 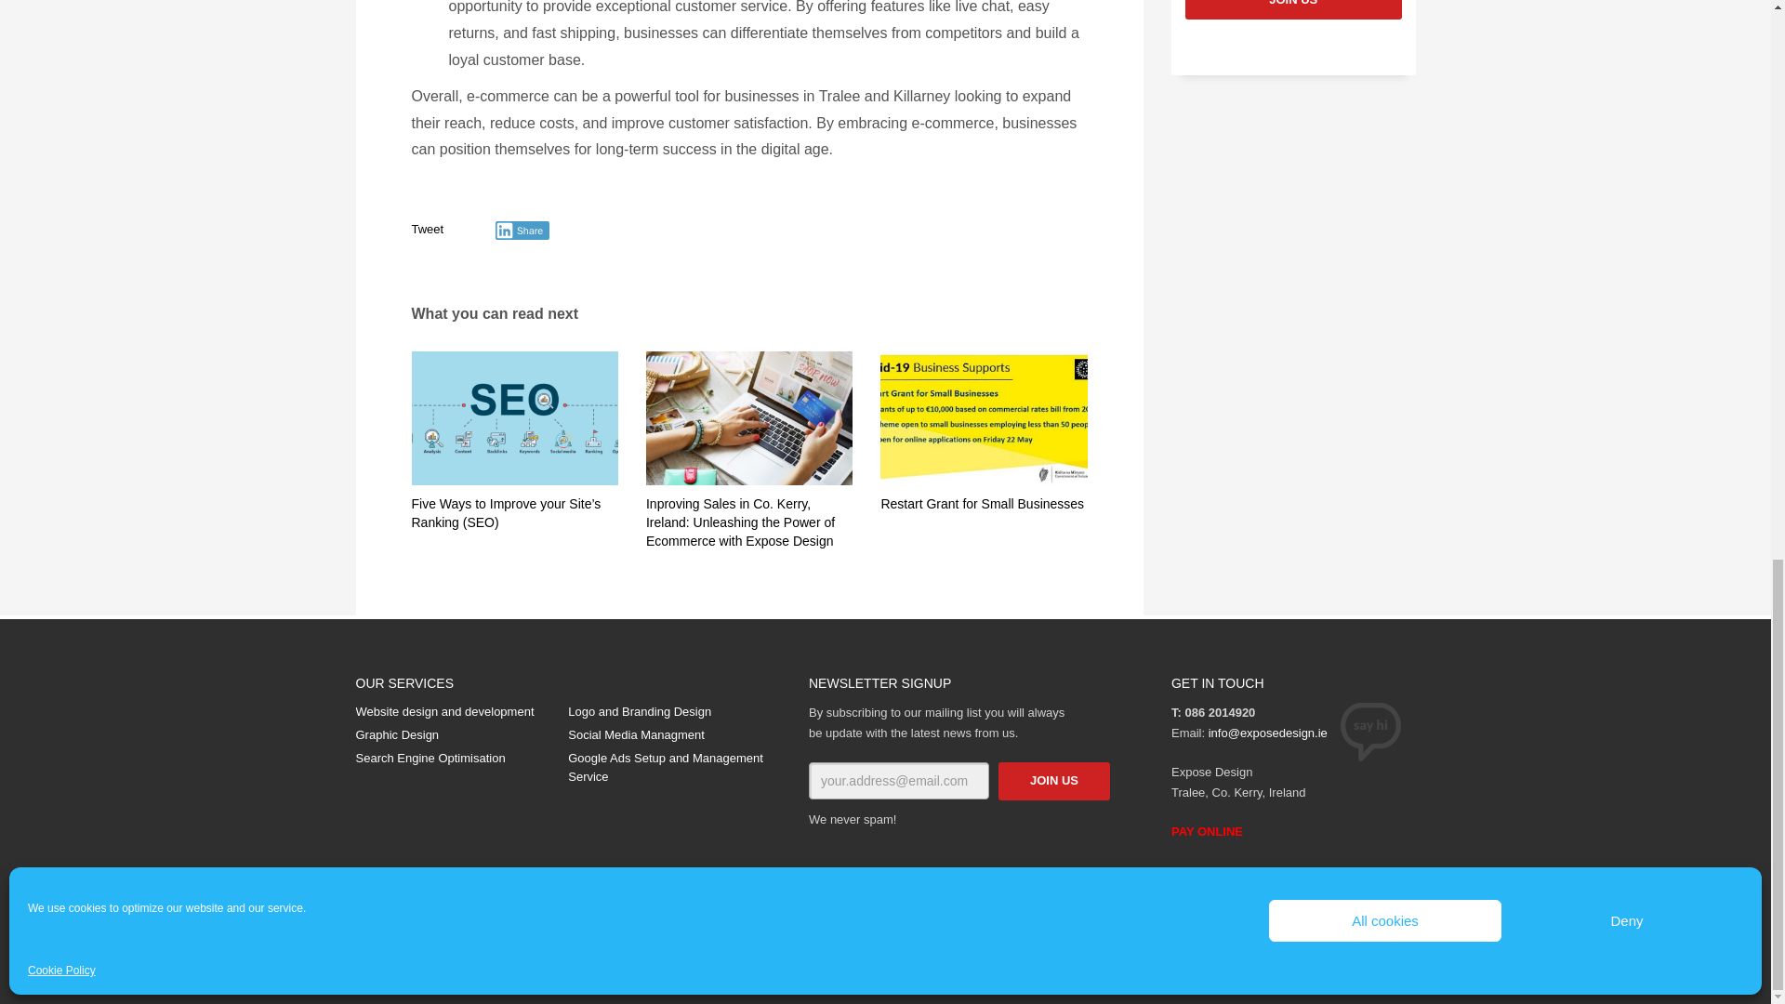 I want to click on JOIN US, so click(x=1292, y=9).